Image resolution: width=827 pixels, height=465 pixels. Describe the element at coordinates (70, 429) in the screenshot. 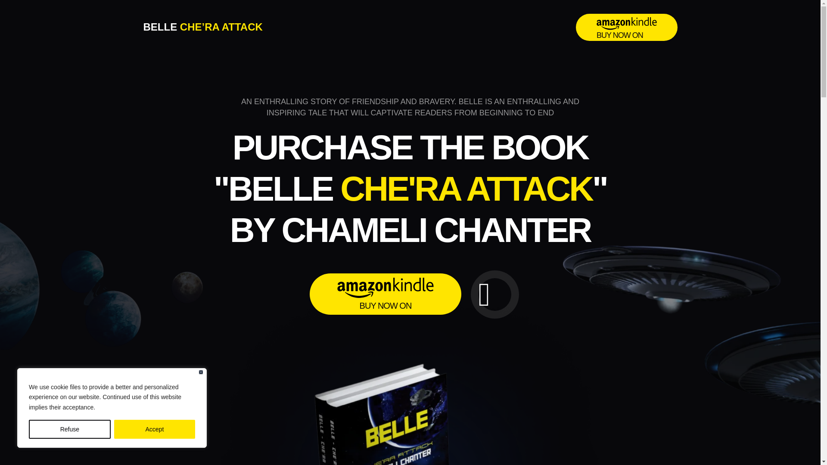

I see `Refuse` at that location.